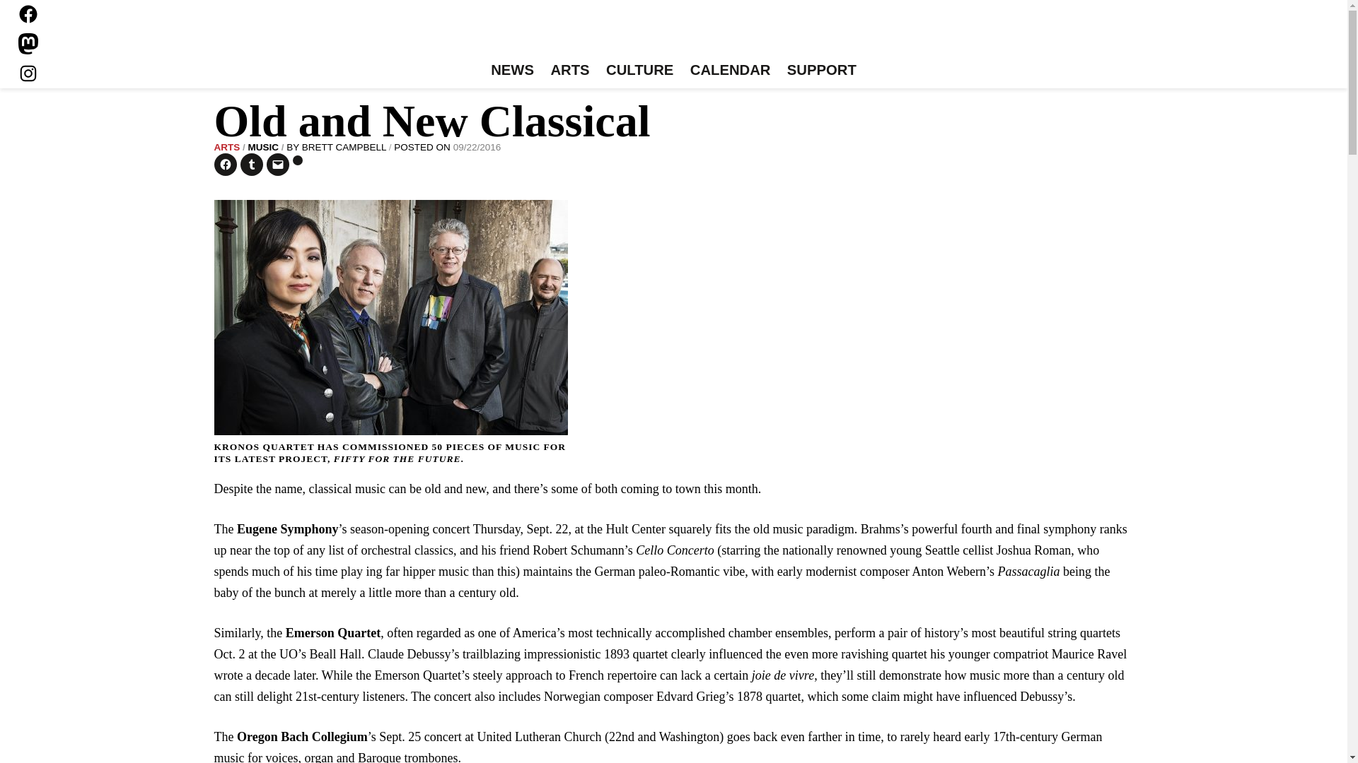  What do you see at coordinates (298, 160) in the screenshot?
I see `Click to print` at bounding box center [298, 160].